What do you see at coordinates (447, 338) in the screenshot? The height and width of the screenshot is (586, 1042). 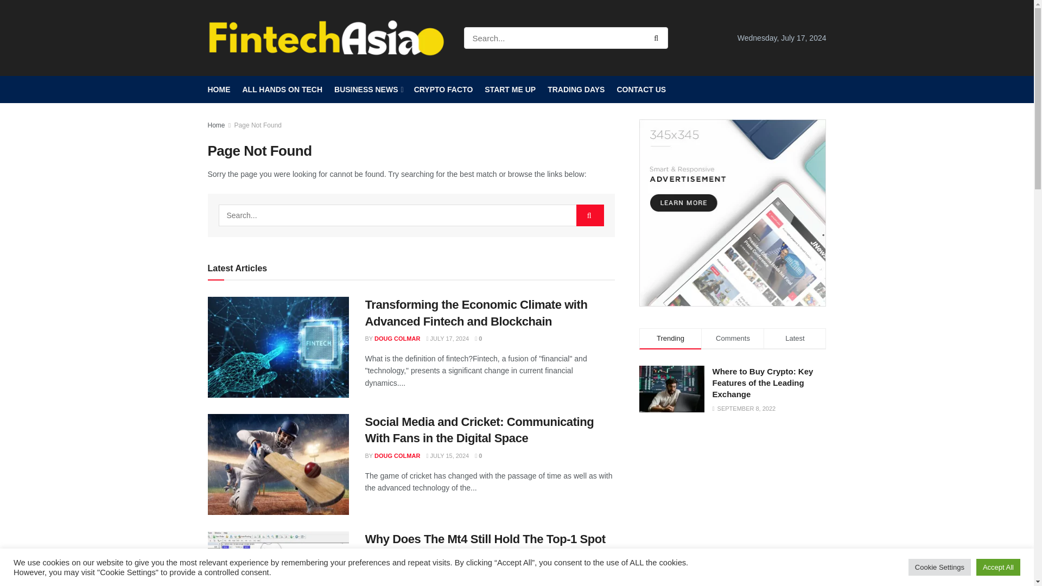 I see `JULY 17, 2024` at bounding box center [447, 338].